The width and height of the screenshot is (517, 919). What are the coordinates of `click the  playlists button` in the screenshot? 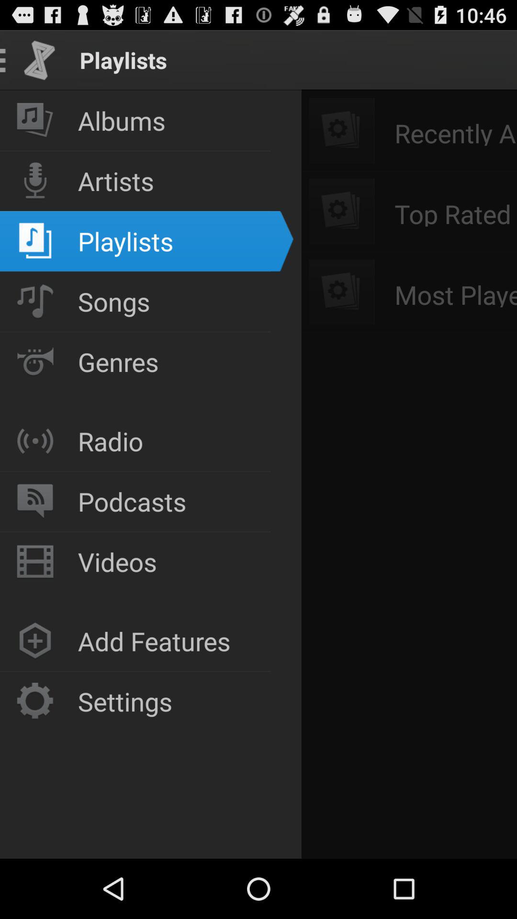 It's located at (135, 471).